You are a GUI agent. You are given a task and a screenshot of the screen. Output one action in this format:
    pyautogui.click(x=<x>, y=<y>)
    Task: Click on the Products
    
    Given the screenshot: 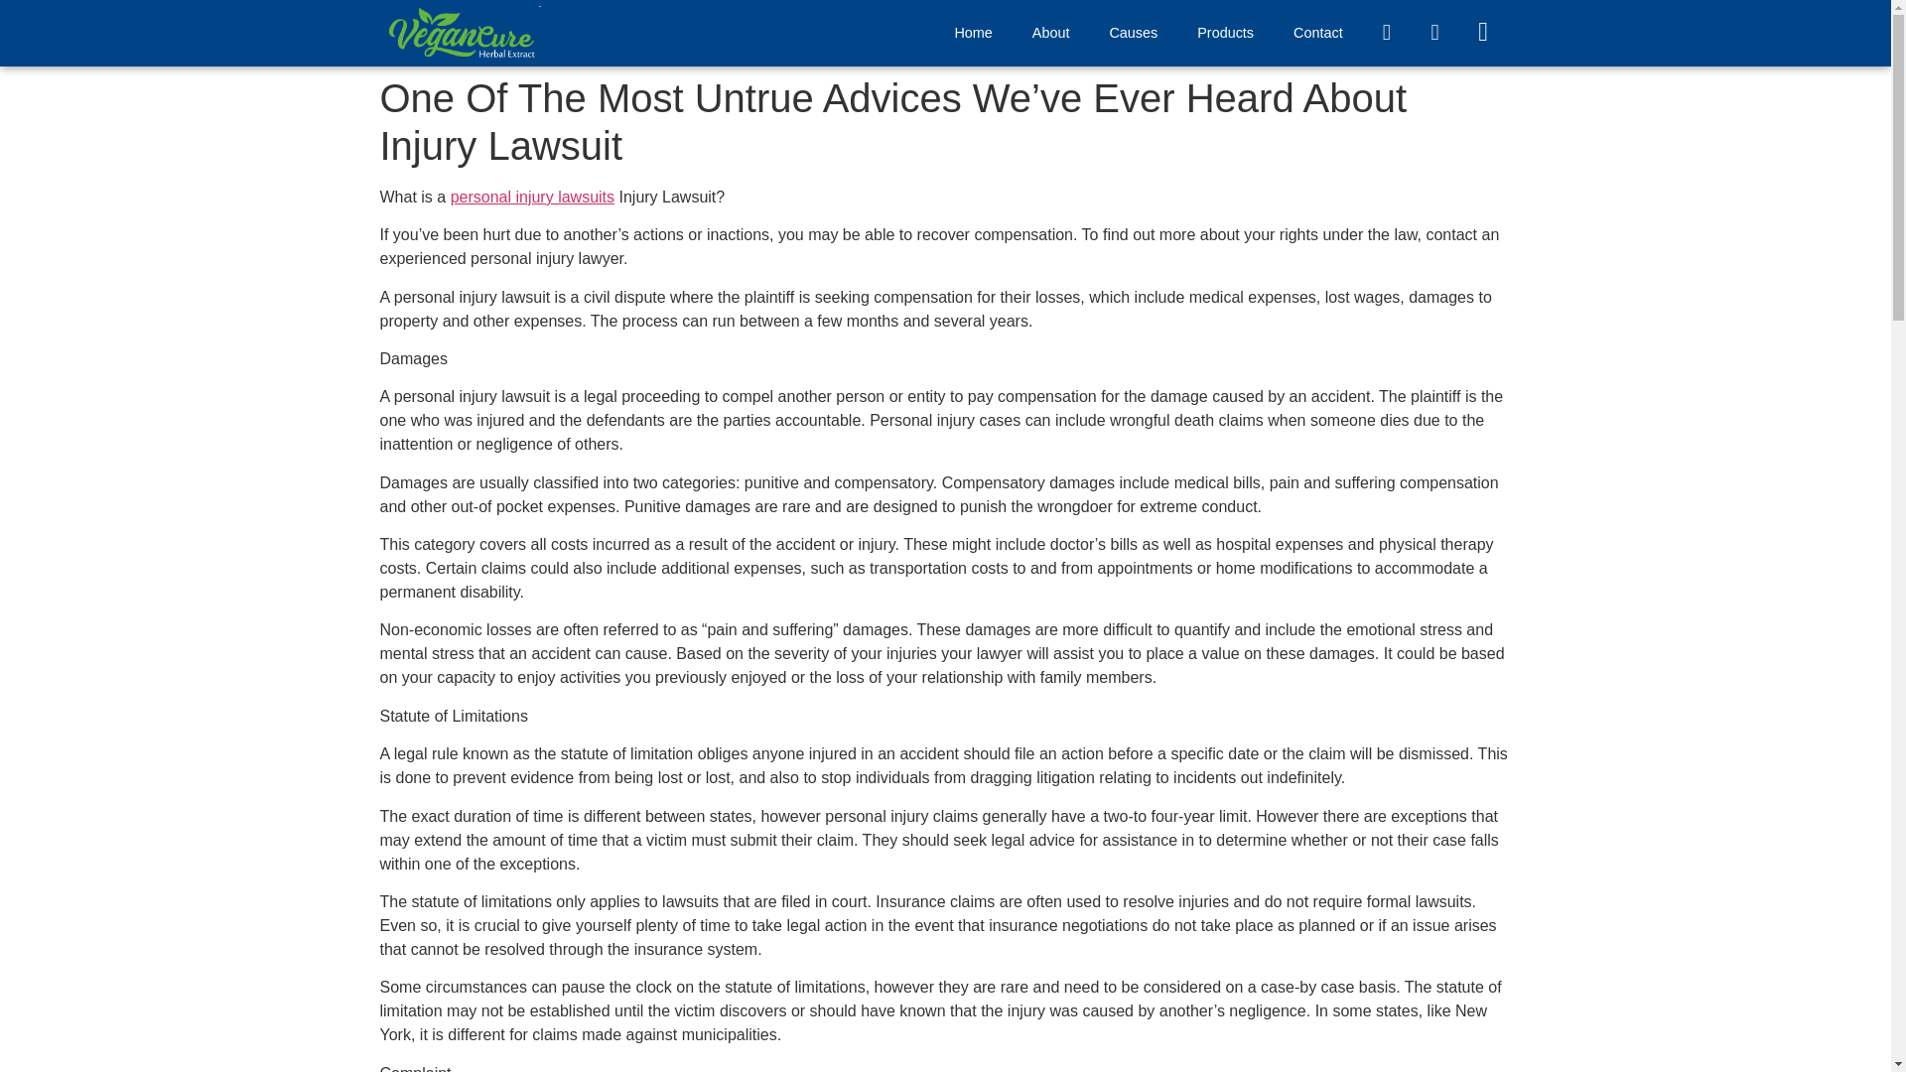 What is the action you would take?
    pyautogui.click(x=1225, y=32)
    